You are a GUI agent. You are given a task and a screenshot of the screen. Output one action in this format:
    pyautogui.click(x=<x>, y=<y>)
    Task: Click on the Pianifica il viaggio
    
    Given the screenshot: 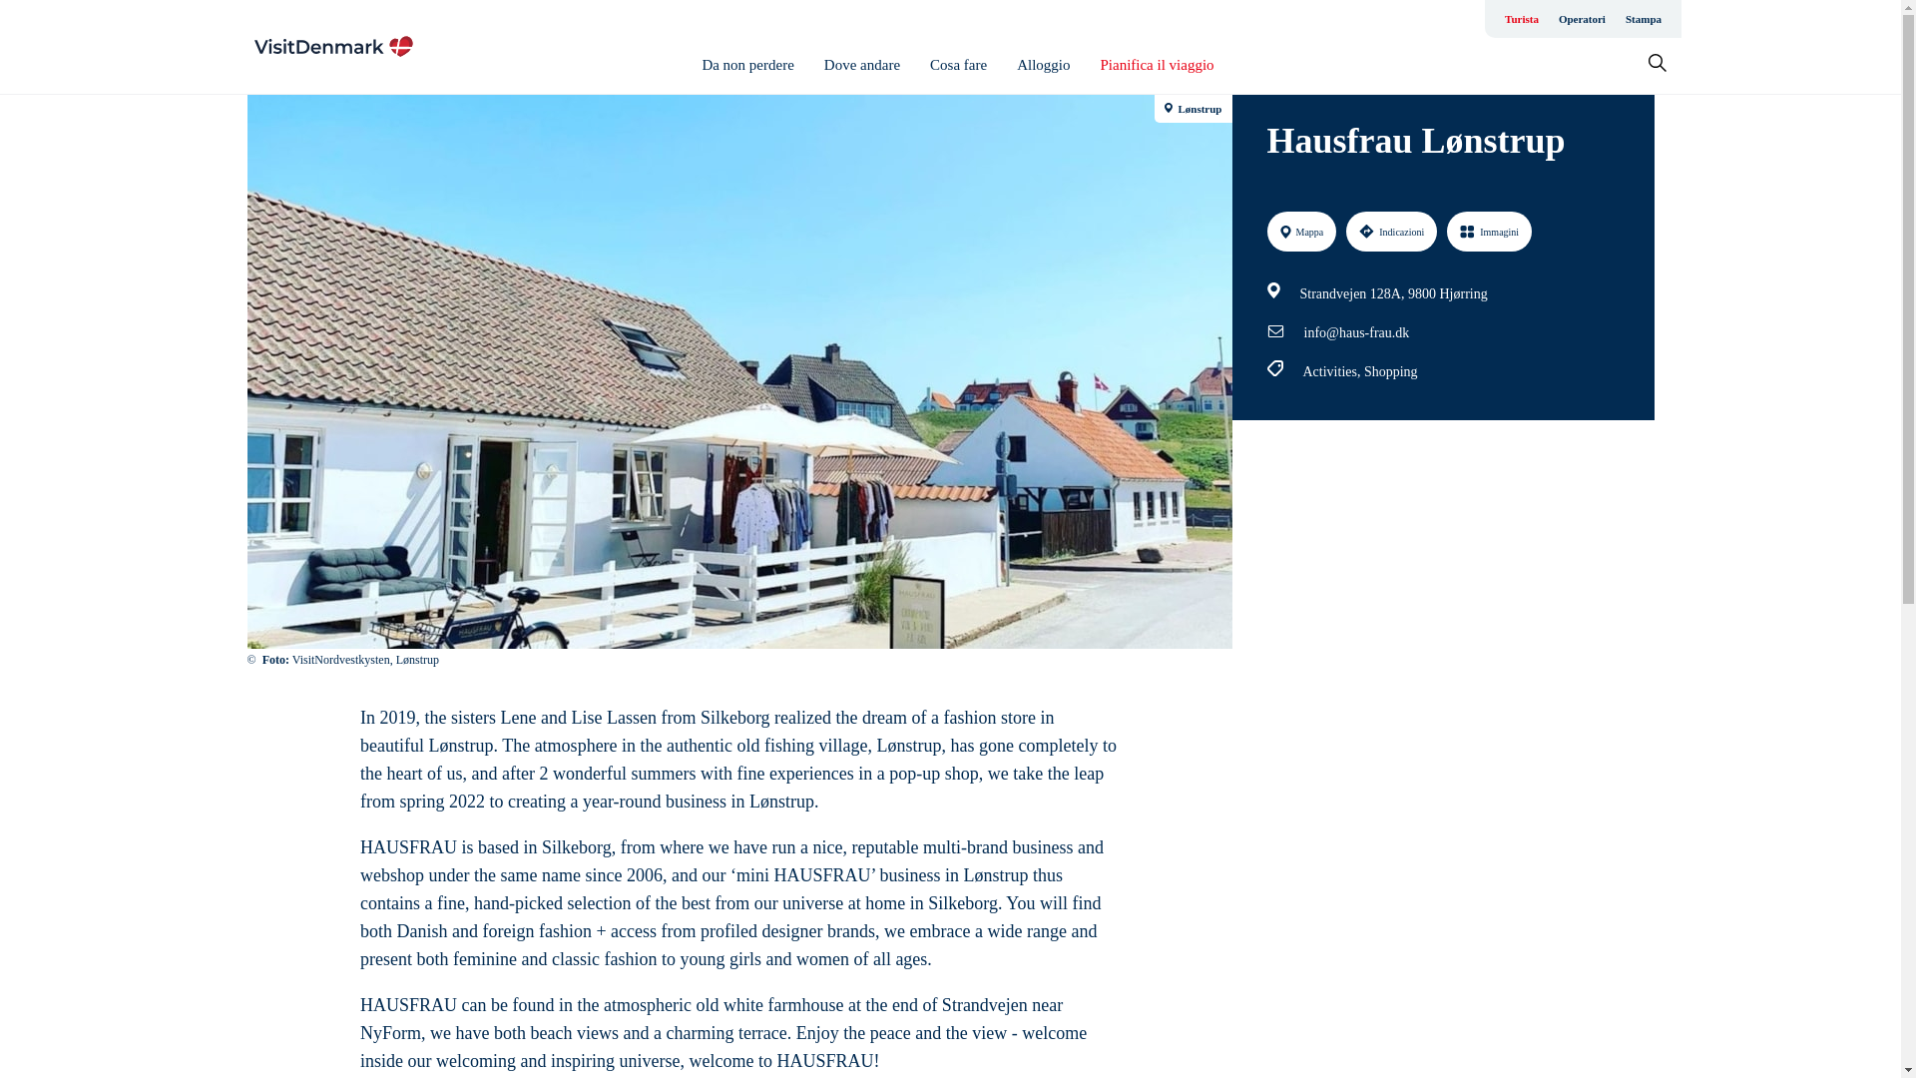 What is the action you would take?
    pyautogui.click(x=1156, y=65)
    